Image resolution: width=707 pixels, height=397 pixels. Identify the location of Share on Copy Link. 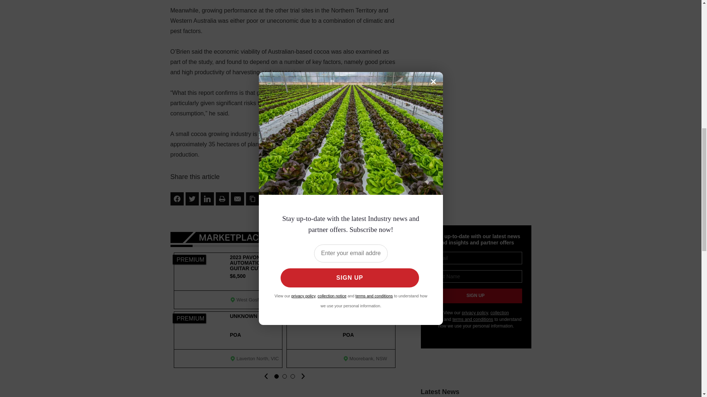
(253, 198).